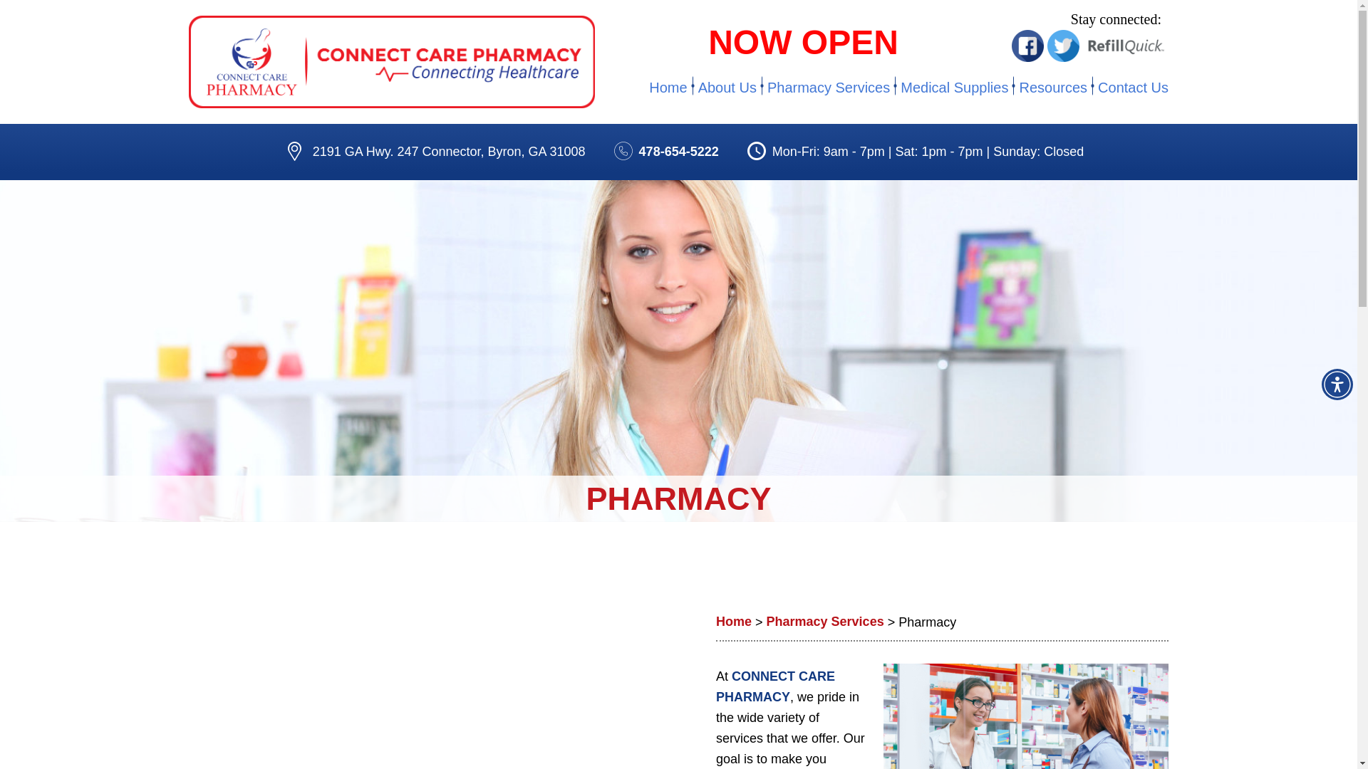 The height and width of the screenshot is (769, 1368). Describe the element at coordinates (955, 87) in the screenshot. I see `Medical Supplies` at that location.